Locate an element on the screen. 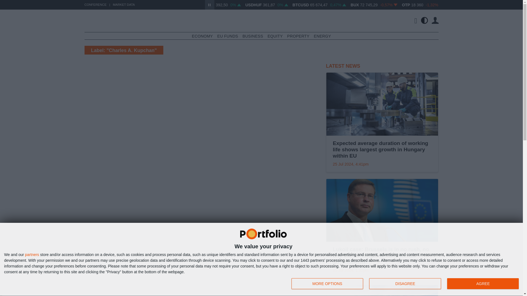 This screenshot has width=527, height=296. AGREE is located at coordinates (483, 284).